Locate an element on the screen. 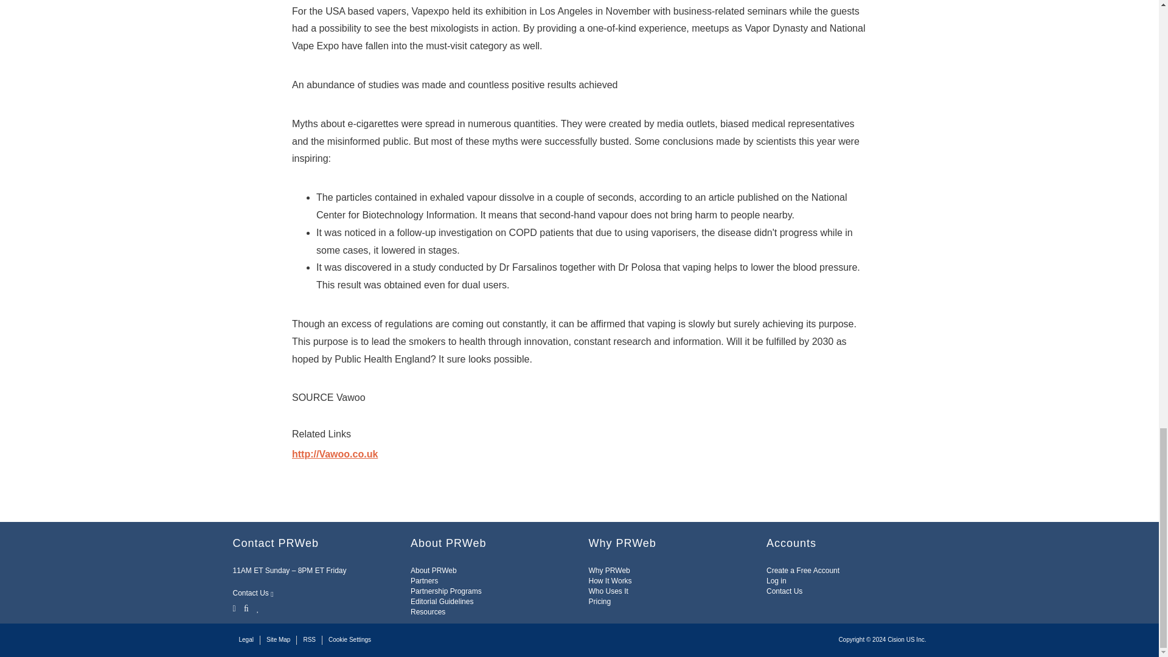 Image resolution: width=1168 pixels, height=657 pixels. Facebook is located at coordinates (246, 607).